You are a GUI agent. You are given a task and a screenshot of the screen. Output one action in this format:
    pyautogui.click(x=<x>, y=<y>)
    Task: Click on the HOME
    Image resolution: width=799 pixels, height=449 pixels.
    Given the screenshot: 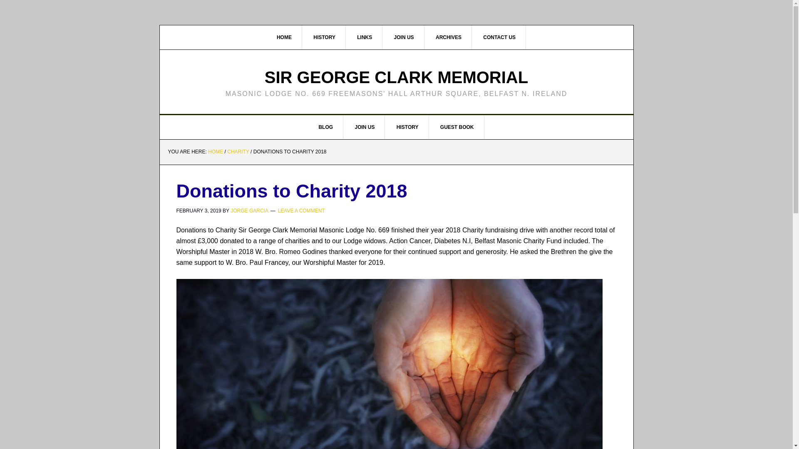 What is the action you would take?
    pyautogui.click(x=215, y=151)
    